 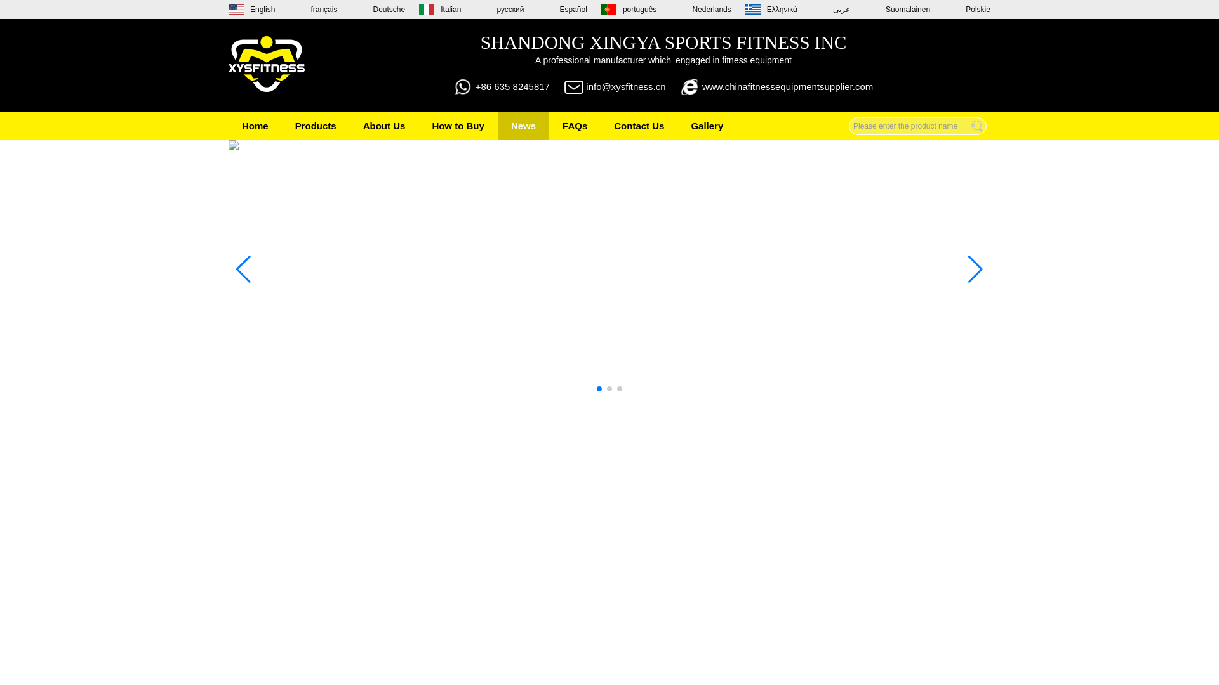 I want to click on Polskie, so click(x=966, y=10).